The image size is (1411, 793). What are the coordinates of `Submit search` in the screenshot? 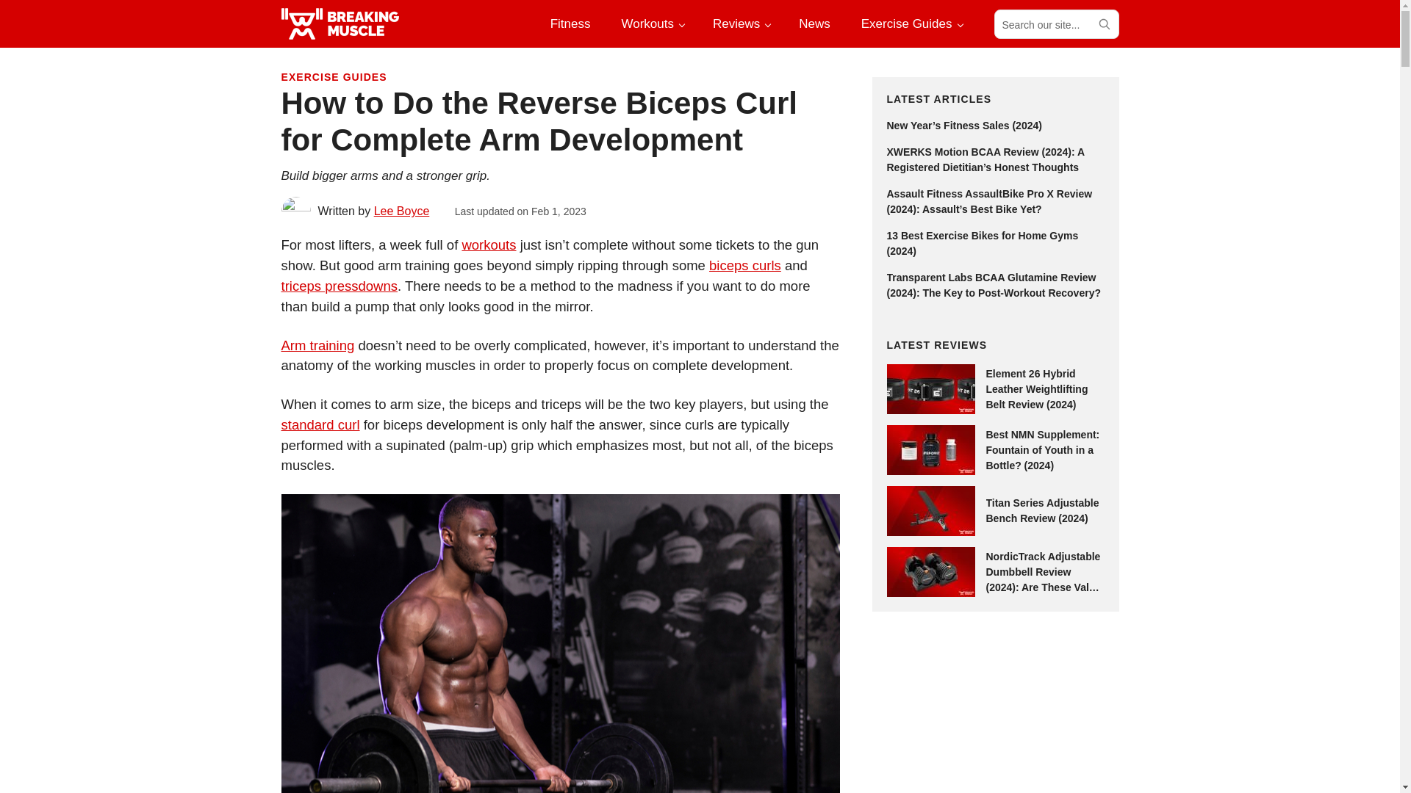 It's located at (1103, 23).